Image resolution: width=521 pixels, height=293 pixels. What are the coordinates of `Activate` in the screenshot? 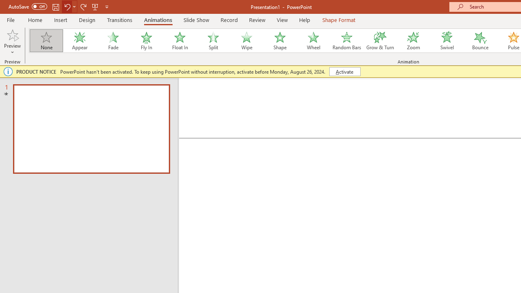 It's located at (344, 72).